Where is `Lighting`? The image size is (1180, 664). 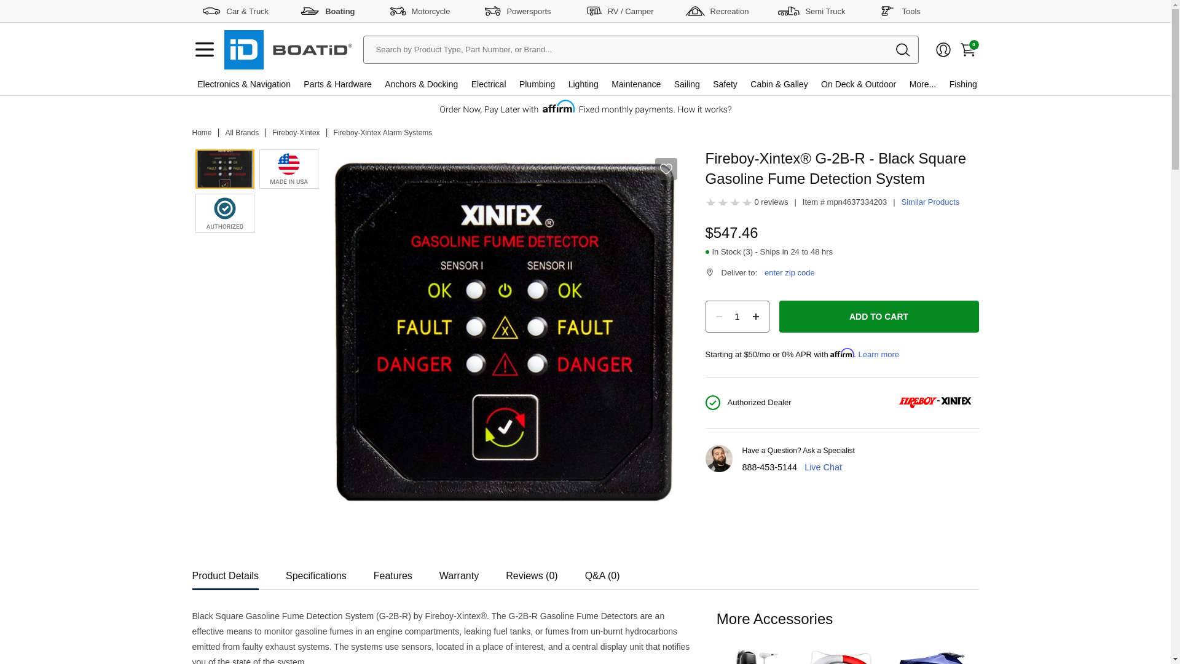 Lighting is located at coordinates (583, 84).